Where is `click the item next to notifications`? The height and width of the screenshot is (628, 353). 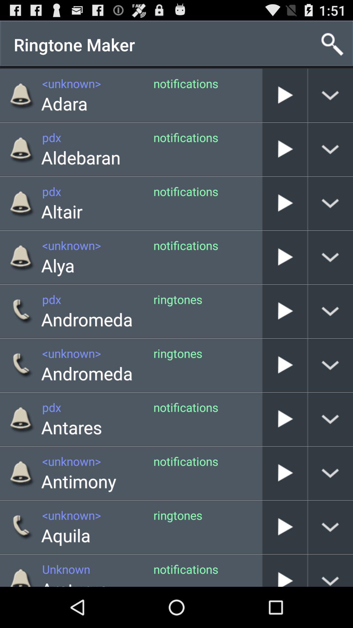
click the item next to notifications is located at coordinates (262, 96).